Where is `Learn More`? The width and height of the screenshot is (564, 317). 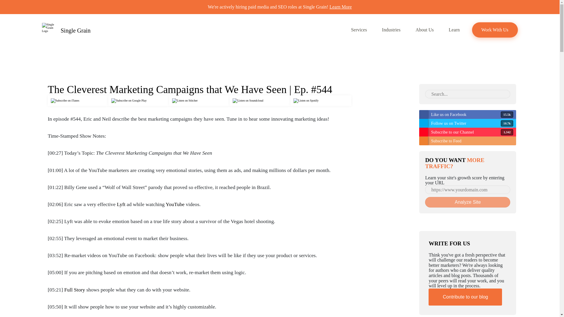
Learn More is located at coordinates (341, 7).